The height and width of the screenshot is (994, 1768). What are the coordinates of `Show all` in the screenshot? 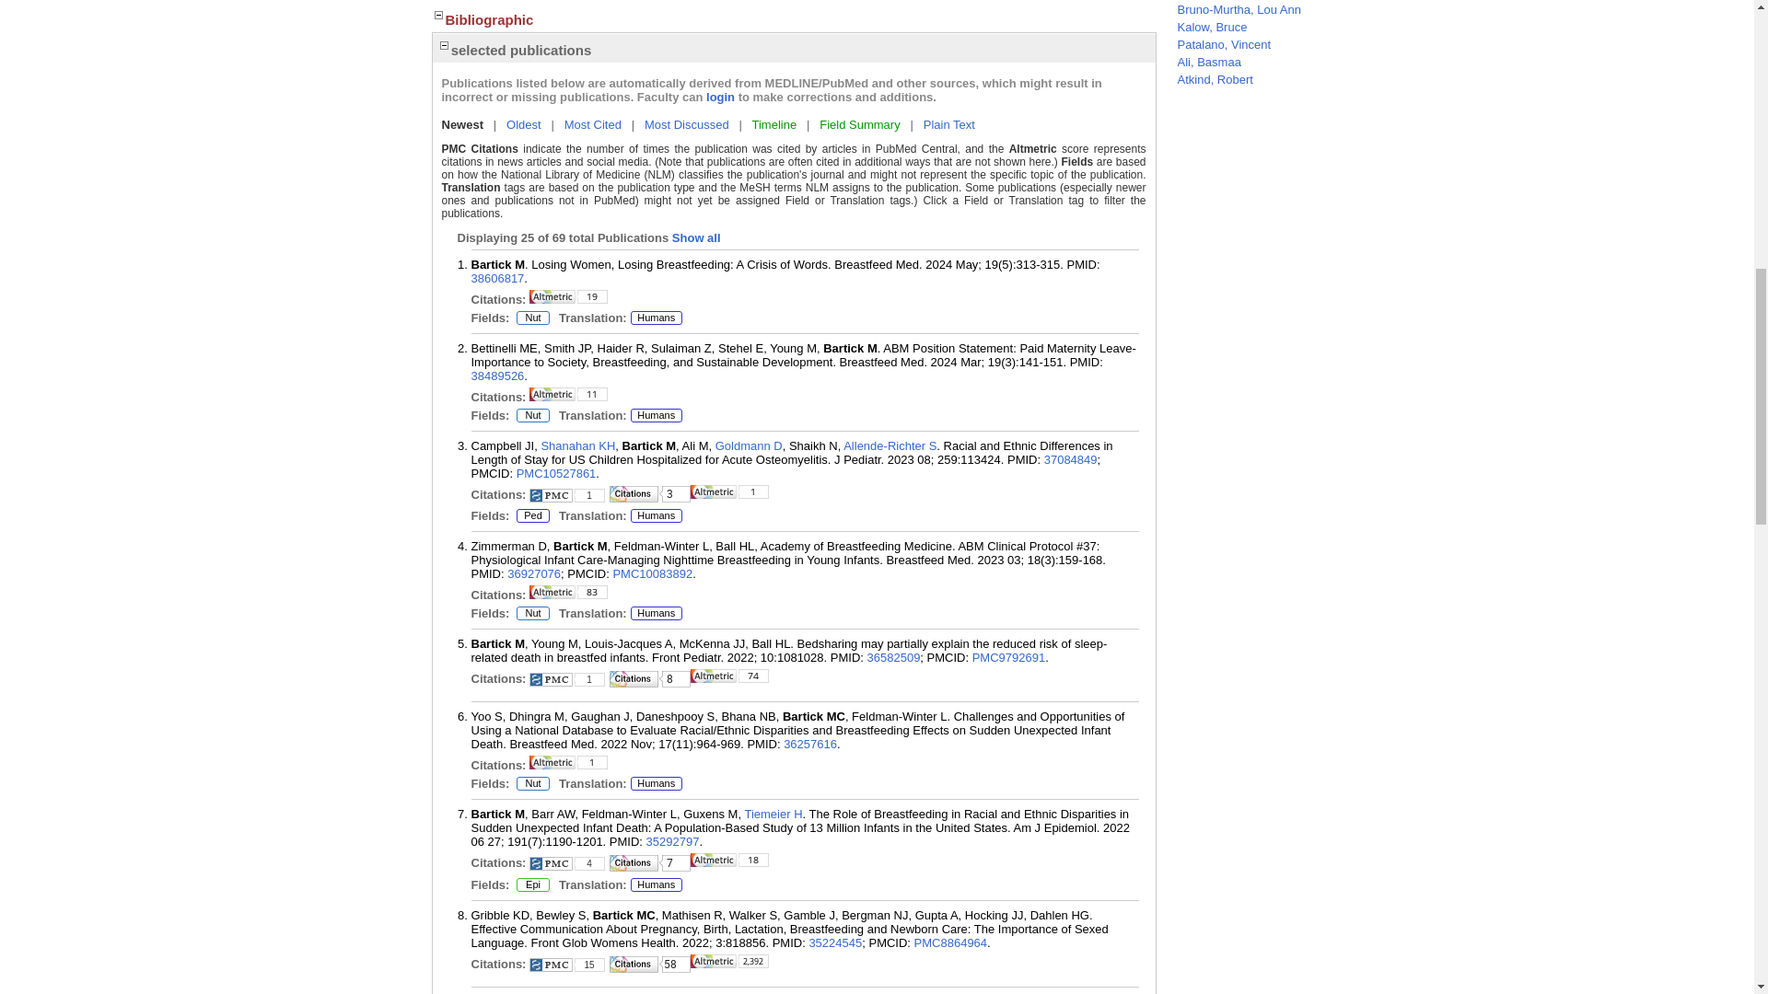 It's located at (696, 237).